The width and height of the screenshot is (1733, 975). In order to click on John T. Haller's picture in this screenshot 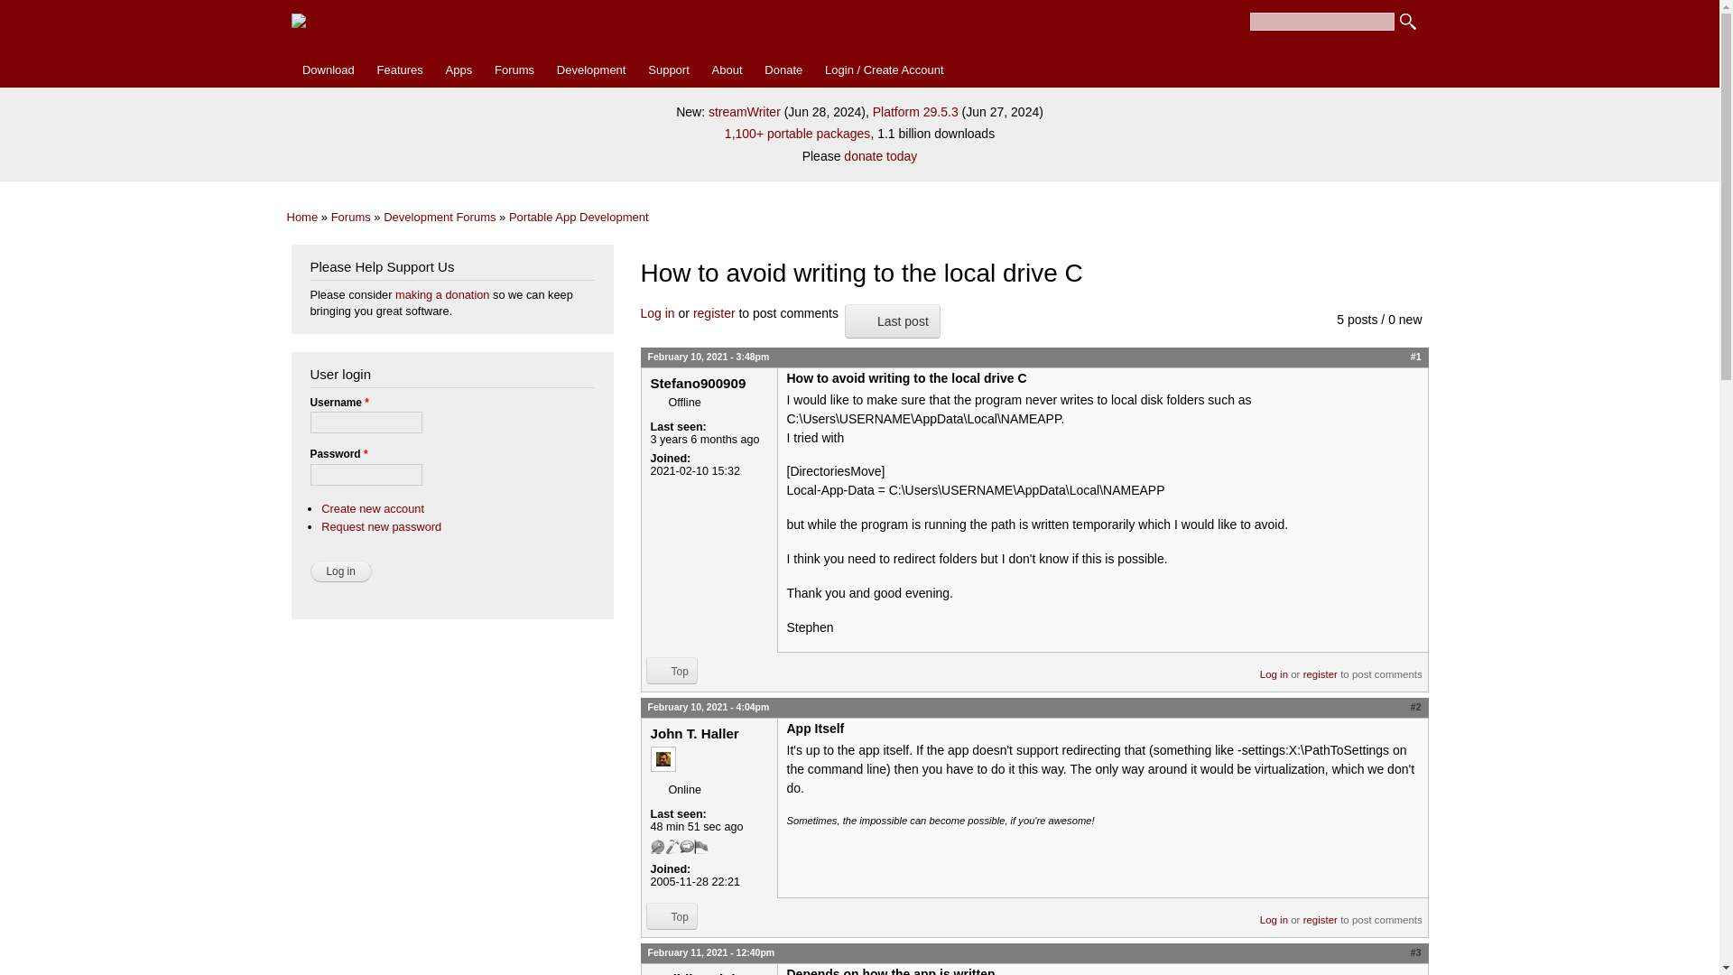, I will do `click(663, 759)`.